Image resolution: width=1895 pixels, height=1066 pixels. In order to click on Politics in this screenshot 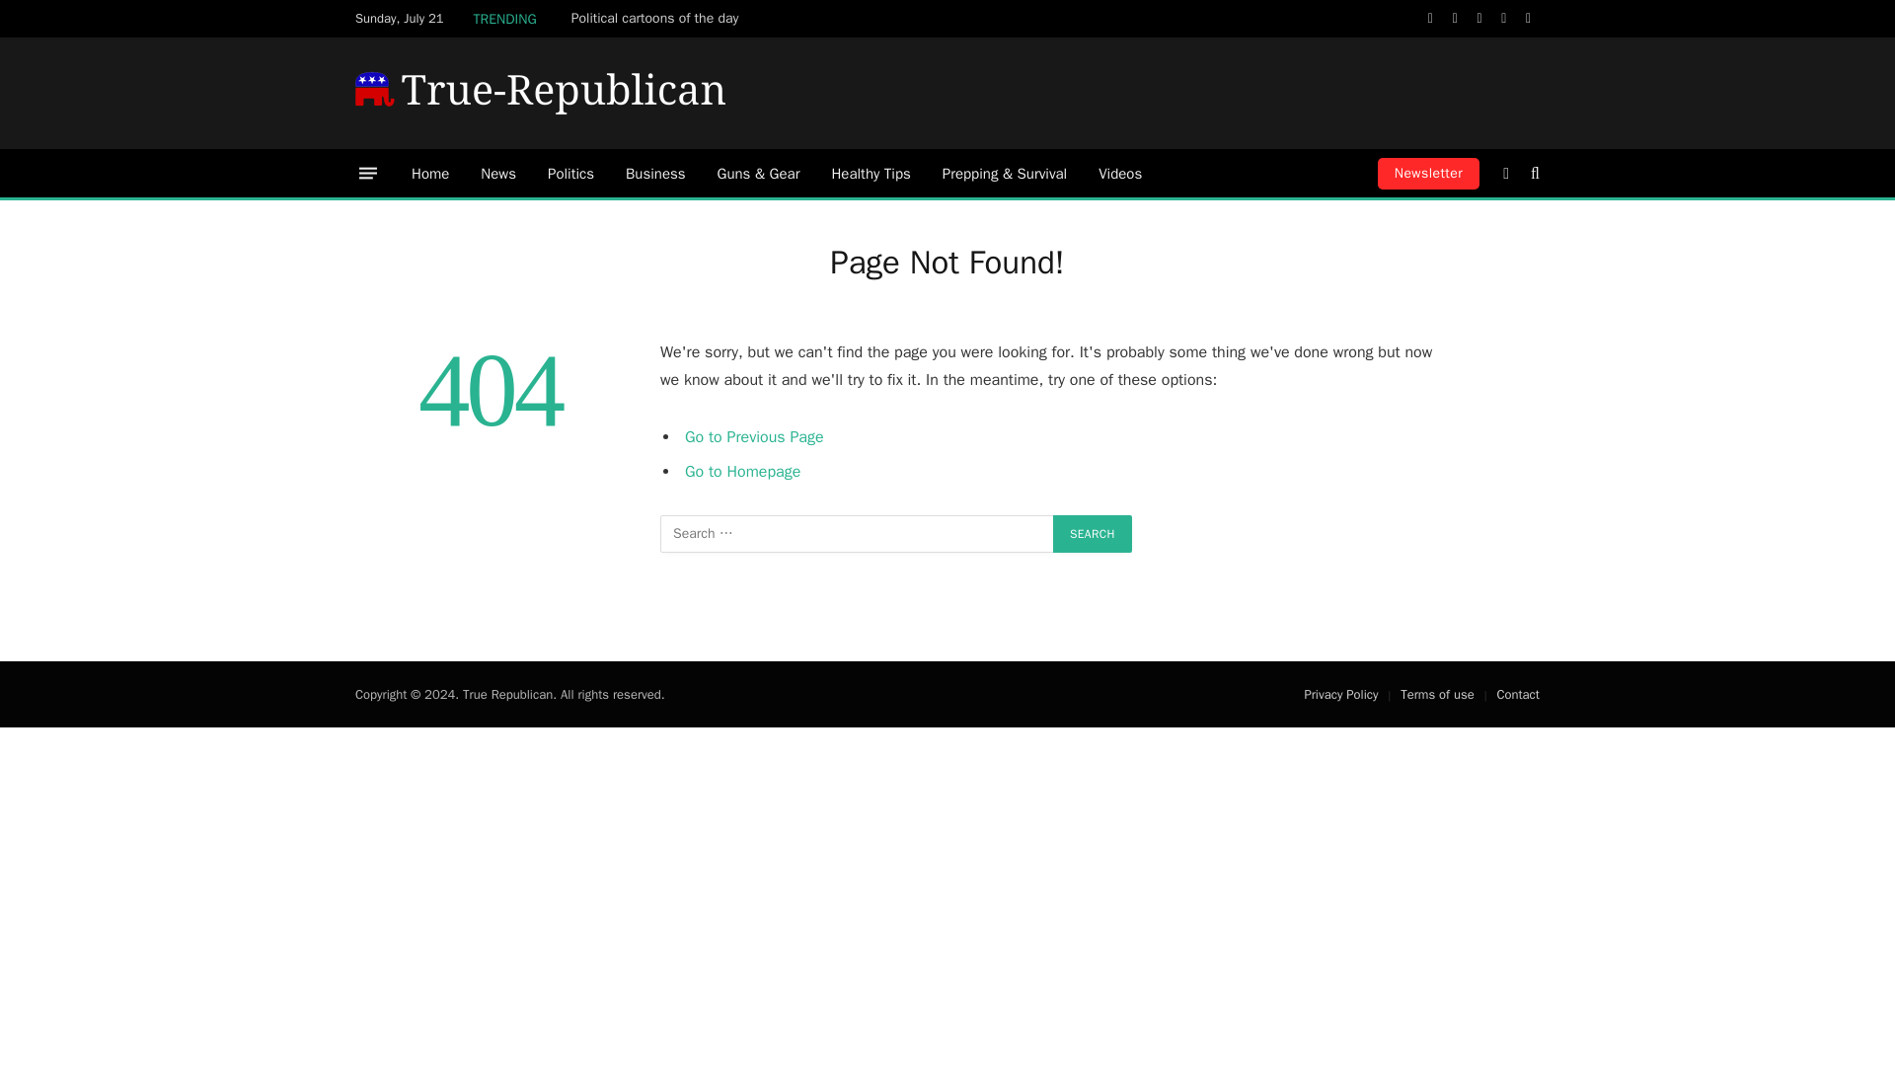, I will do `click(570, 173)`.